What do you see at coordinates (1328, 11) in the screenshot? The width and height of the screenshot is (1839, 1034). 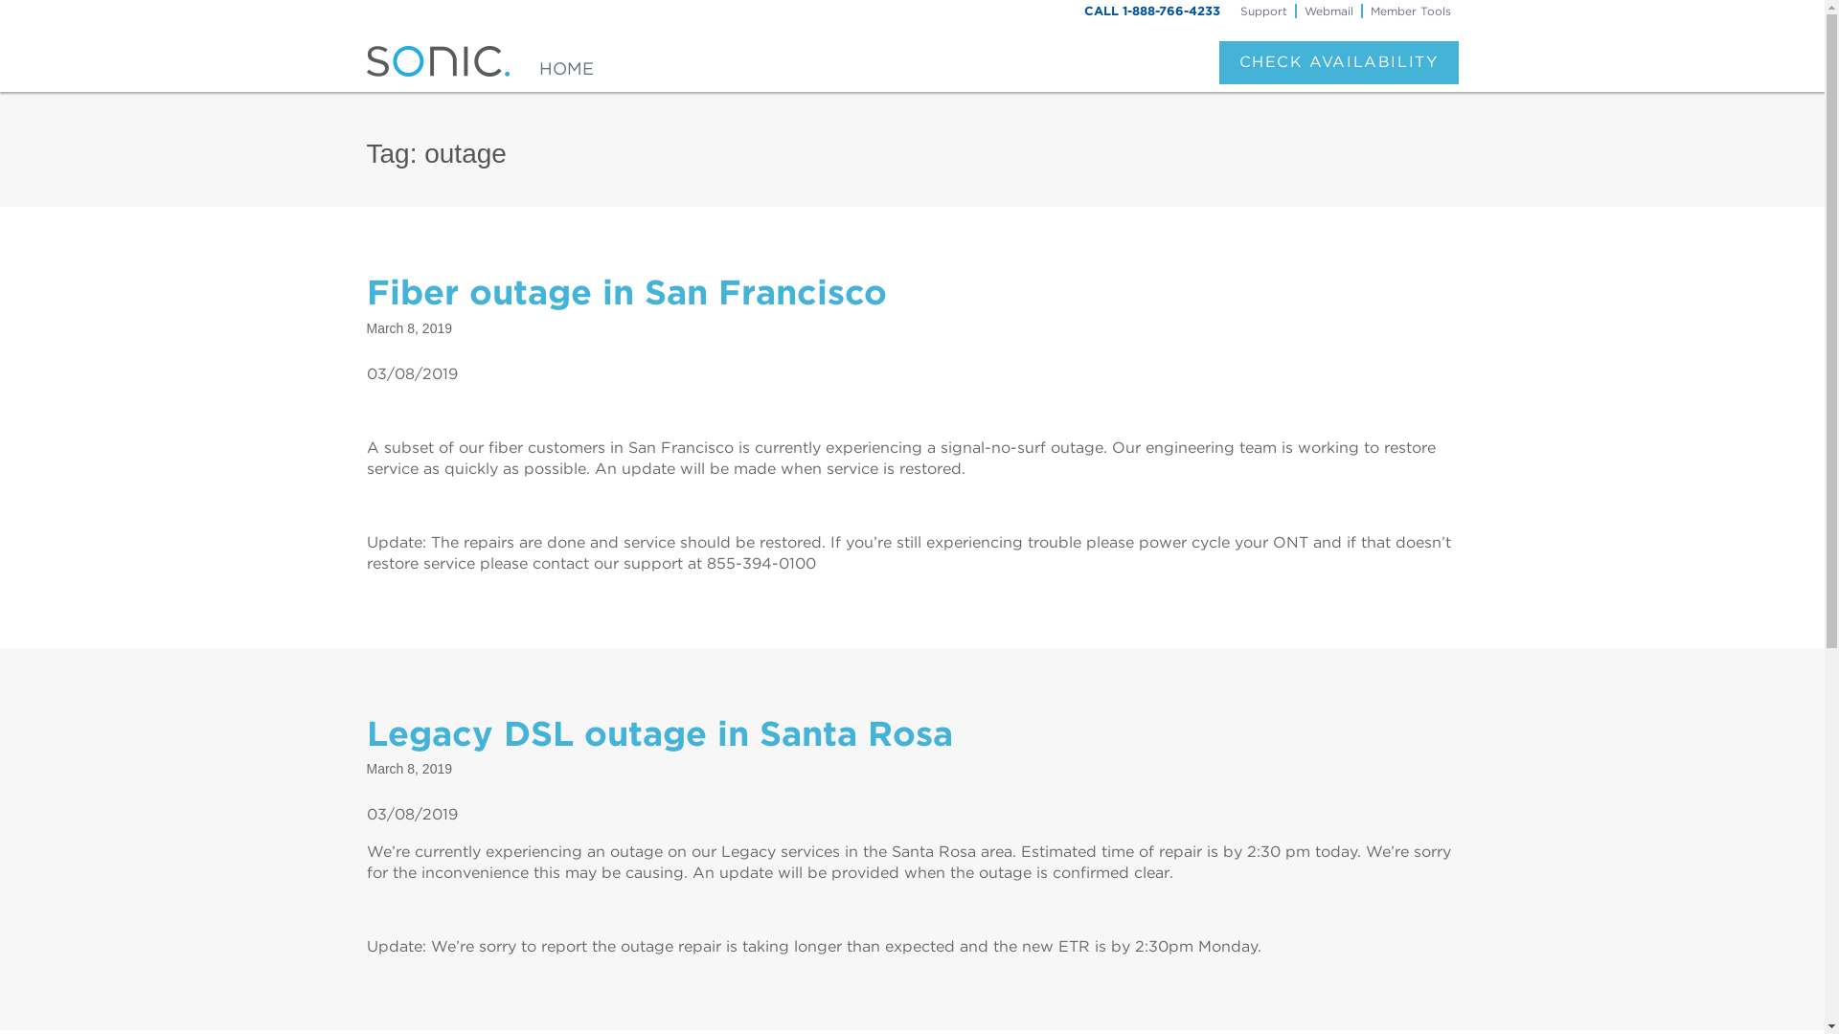 I see `Webmail` at bounding box center [1328, 11].